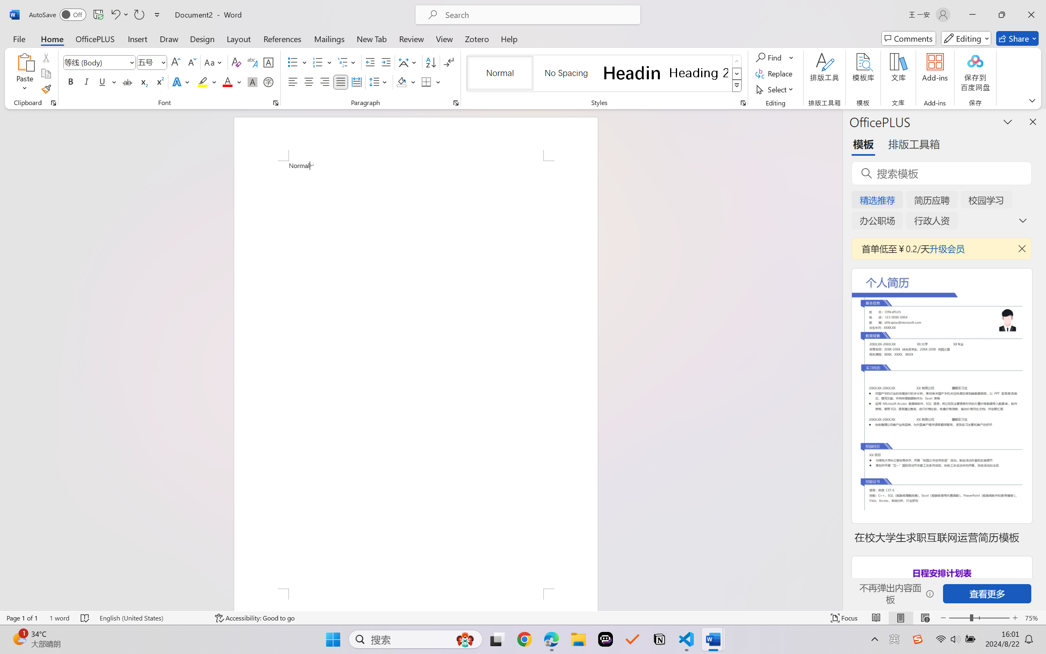 The width and height of the screenshot is (1046, 654). Describe the element at coordinates (449, 62) in the screenshot. I see `Show/Hide Editing Marks` at that location.